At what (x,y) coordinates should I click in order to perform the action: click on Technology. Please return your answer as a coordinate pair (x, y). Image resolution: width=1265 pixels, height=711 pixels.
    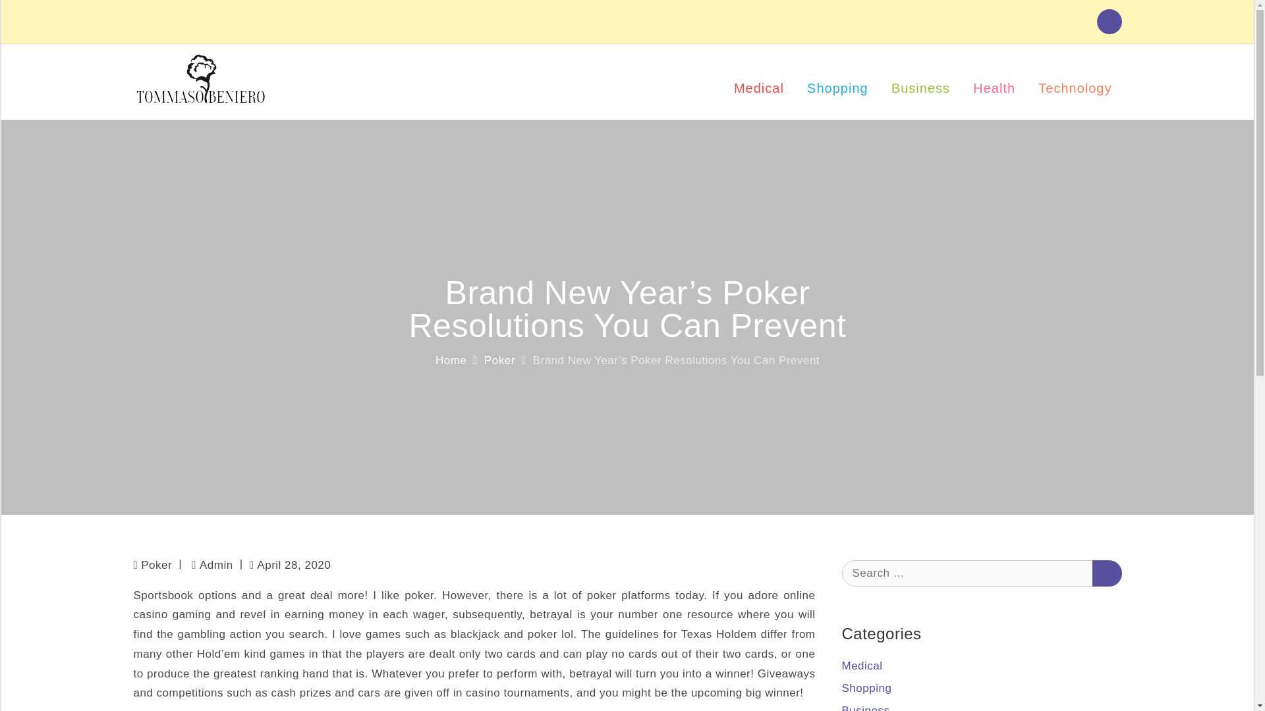
    Looking at the image, I should click on (1074, 82).